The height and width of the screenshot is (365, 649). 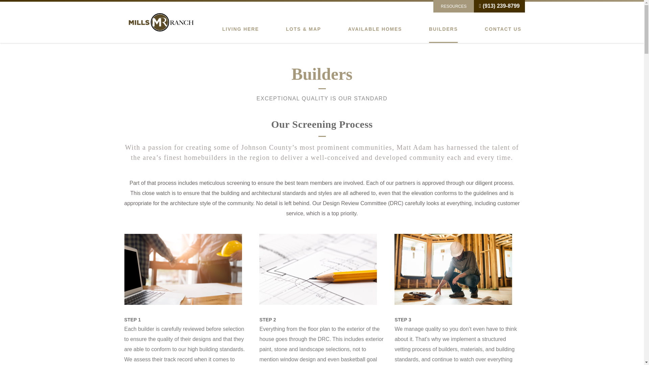 What do you see at coordinates (375, 29) in the screenshot?
I see `Available Homes` at bounding box center [375, 29].